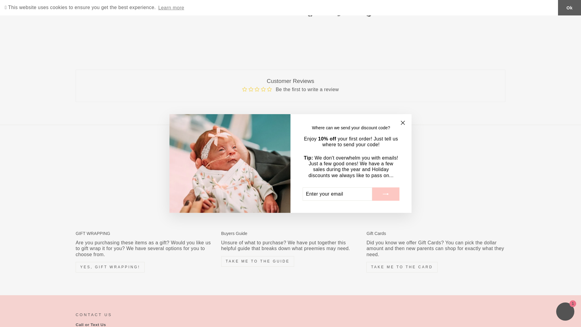 The height and width of the screenshot is (327, 581). What do you see at coordinates (340, 14) in the screenshot?
I see `twitter` at bounding box center [340, 14].